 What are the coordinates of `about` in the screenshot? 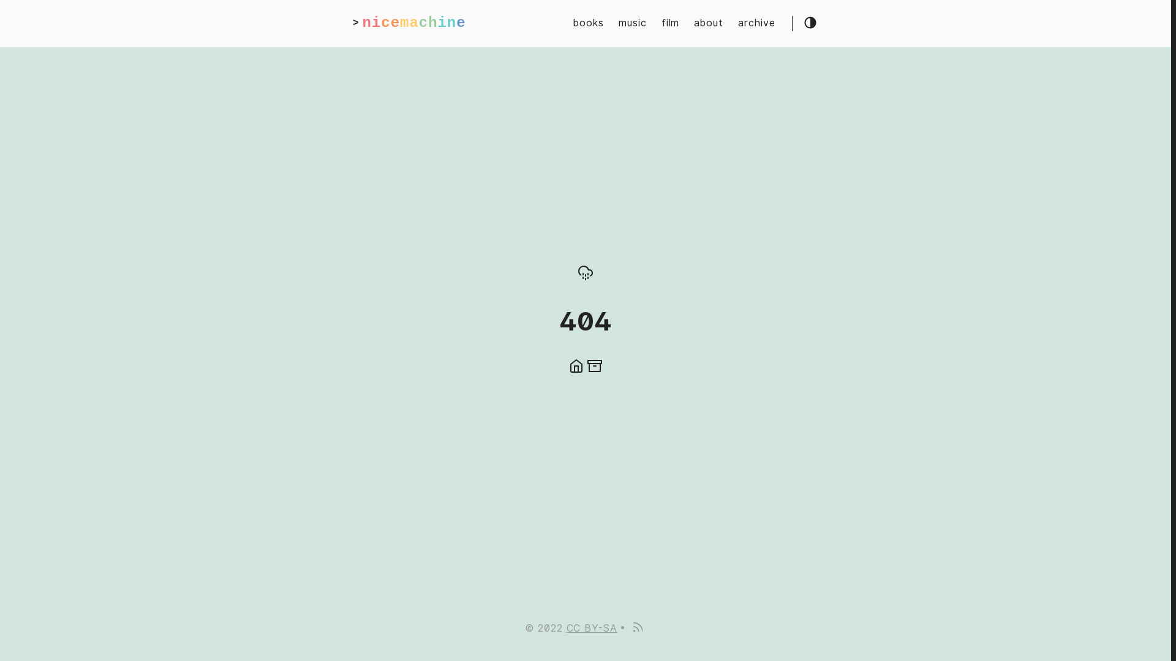 It's located at (709, 23).